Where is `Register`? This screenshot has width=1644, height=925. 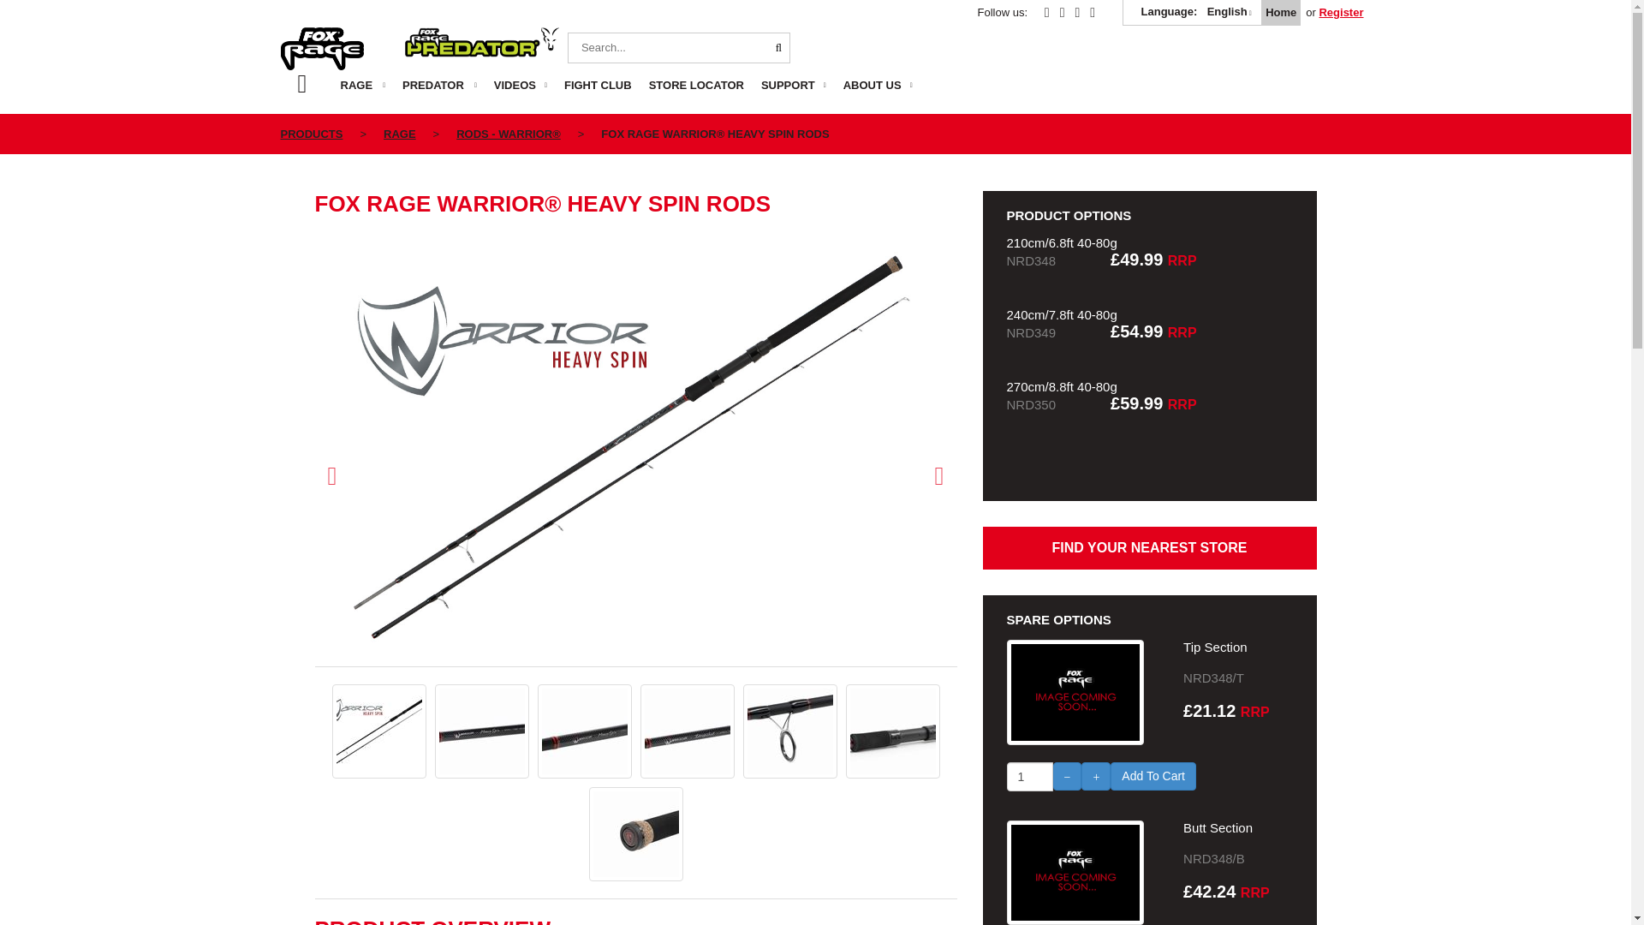
Register is located at coordinates (1340, 12).